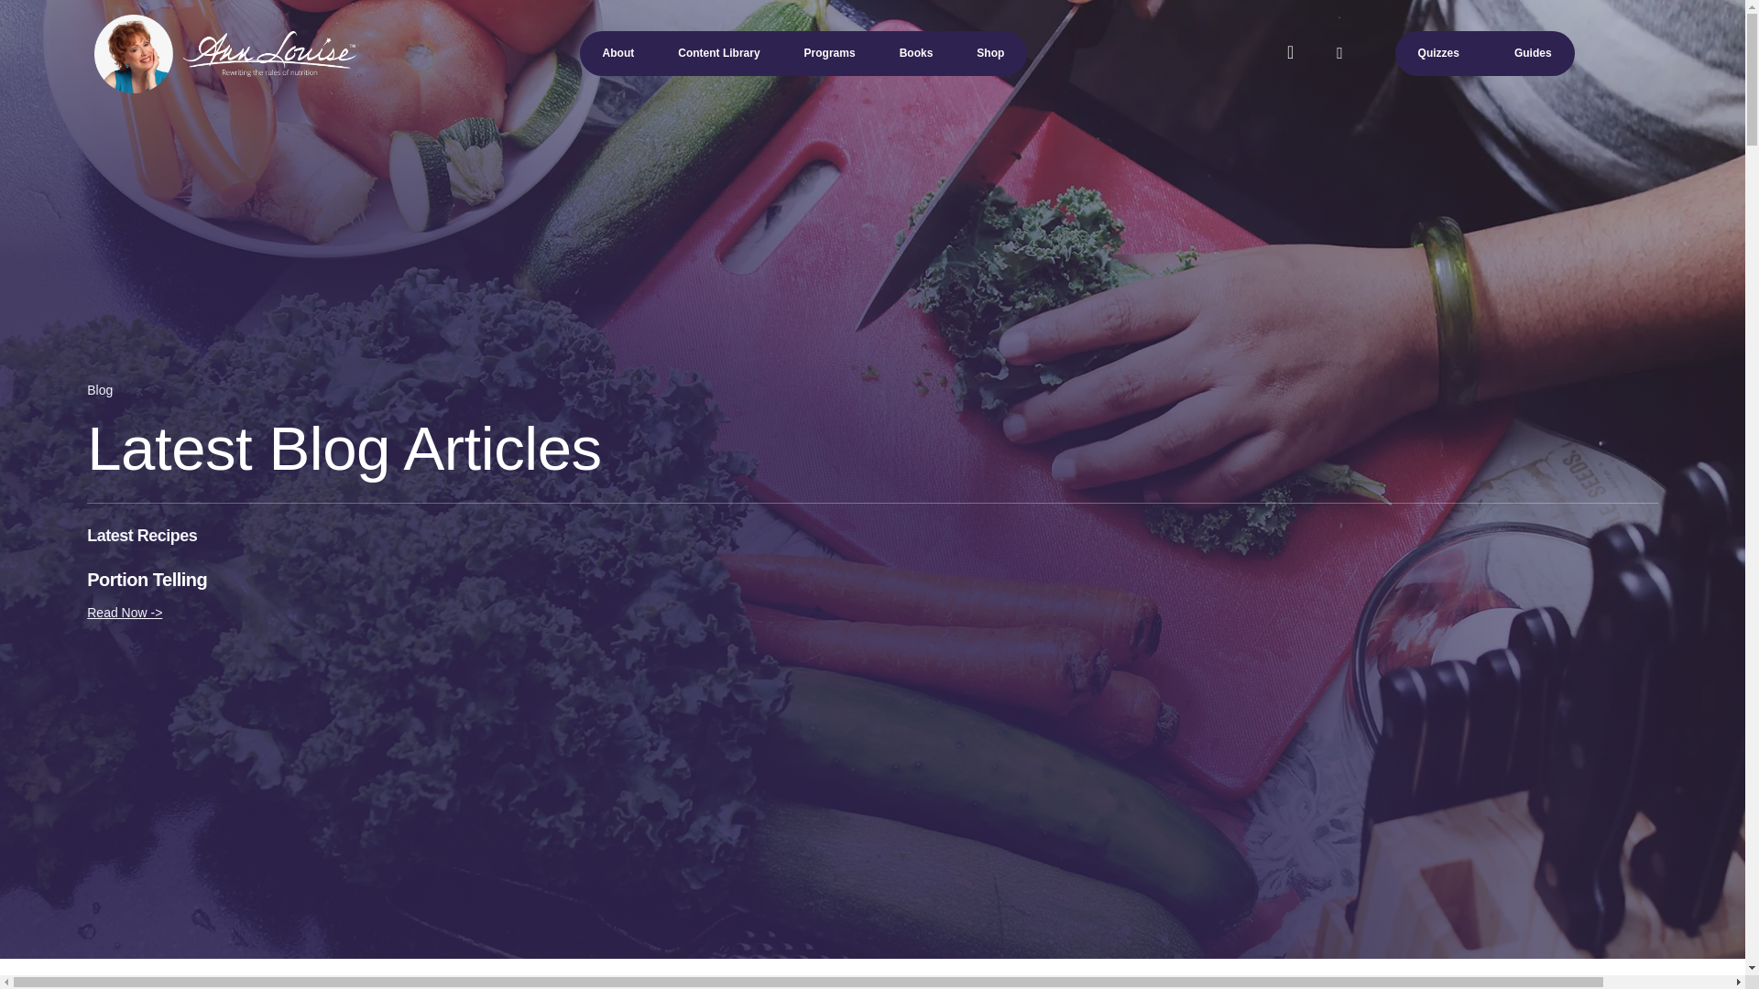  I want to click on Shop, so click(989, 53).